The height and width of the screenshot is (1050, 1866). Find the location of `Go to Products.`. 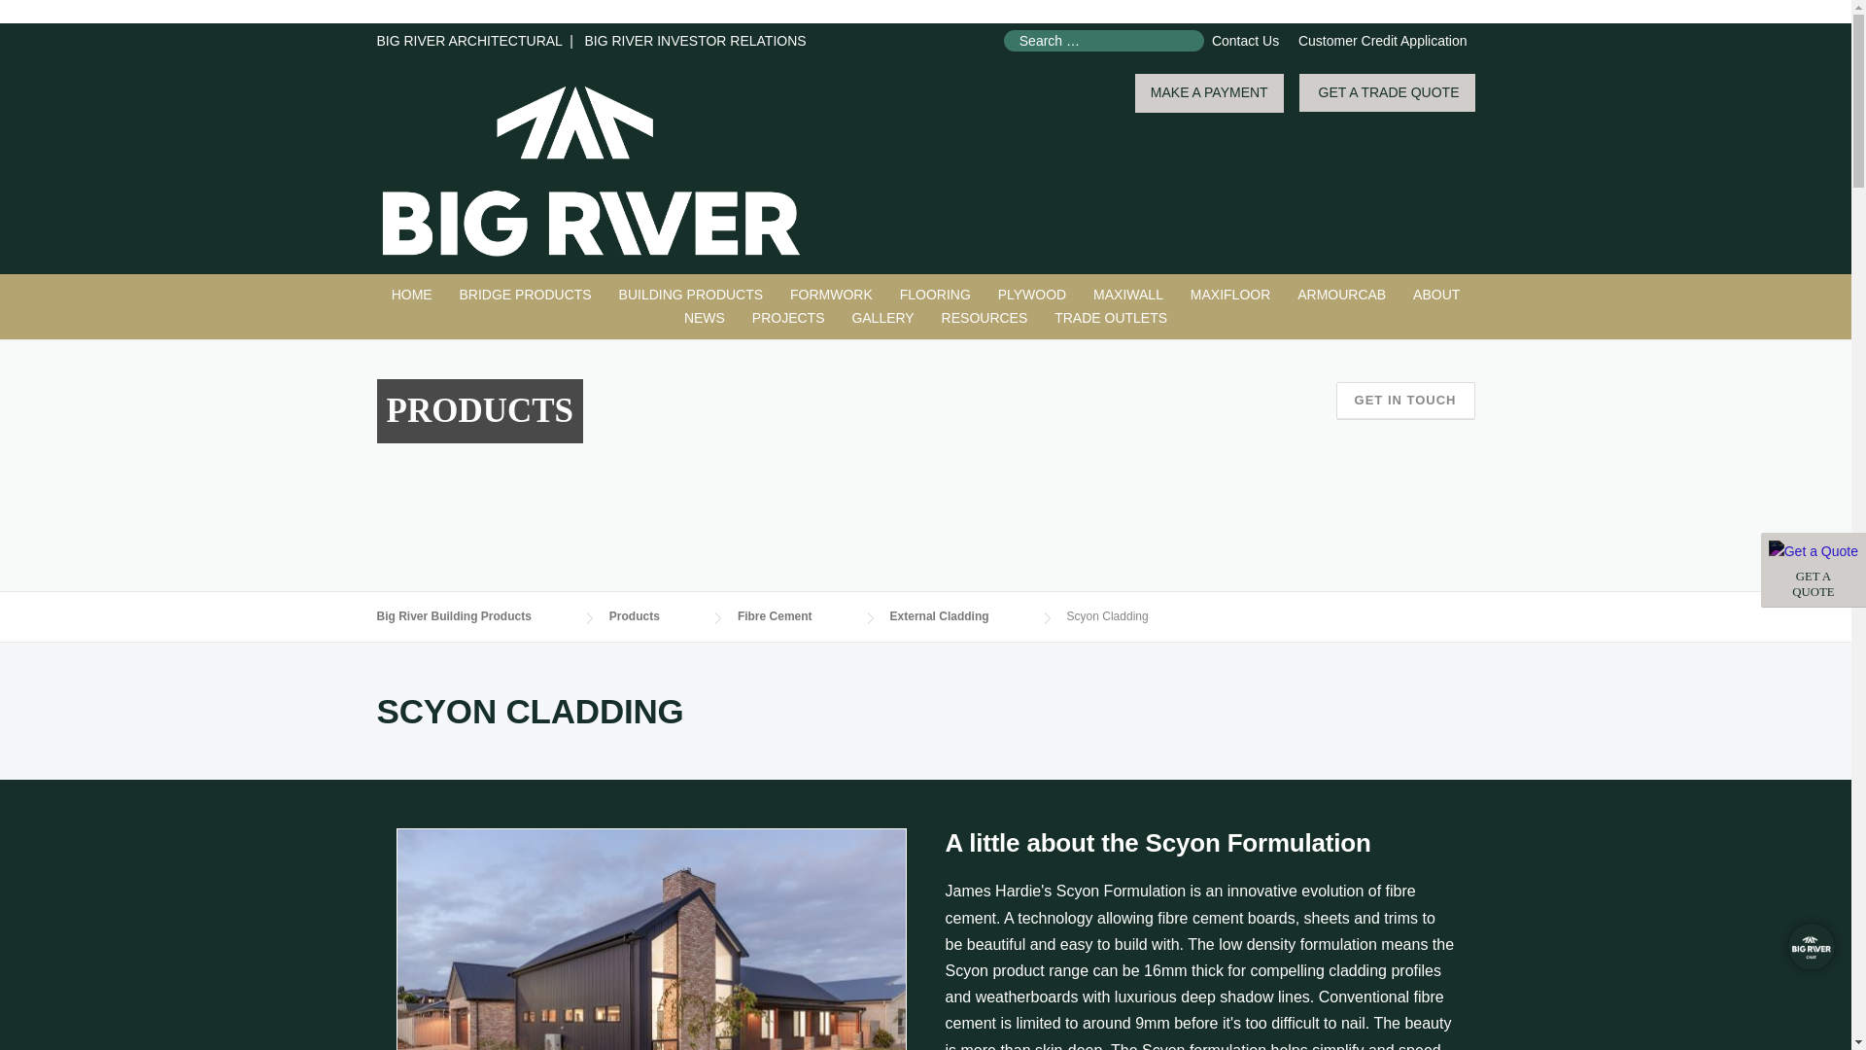

Go to Products. is located at coordinates (653, 616).